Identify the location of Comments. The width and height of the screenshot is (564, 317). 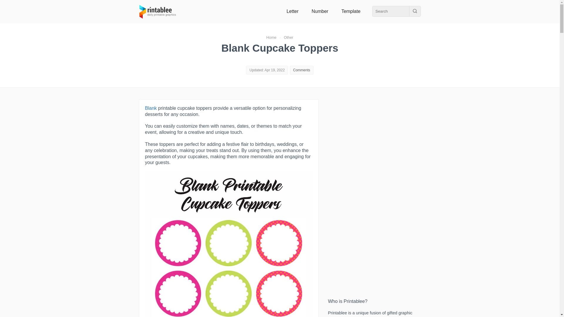
(302, 70).